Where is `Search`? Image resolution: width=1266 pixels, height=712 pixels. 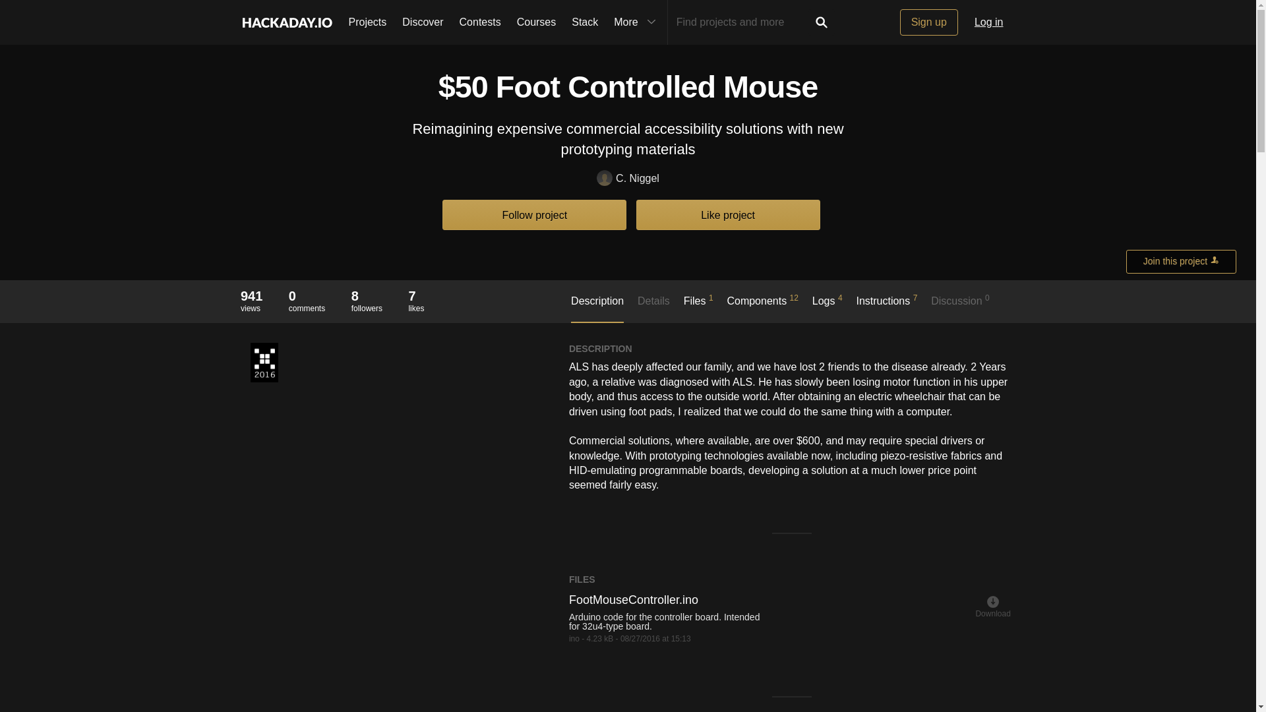 Search is located at coordinates (422, 22).